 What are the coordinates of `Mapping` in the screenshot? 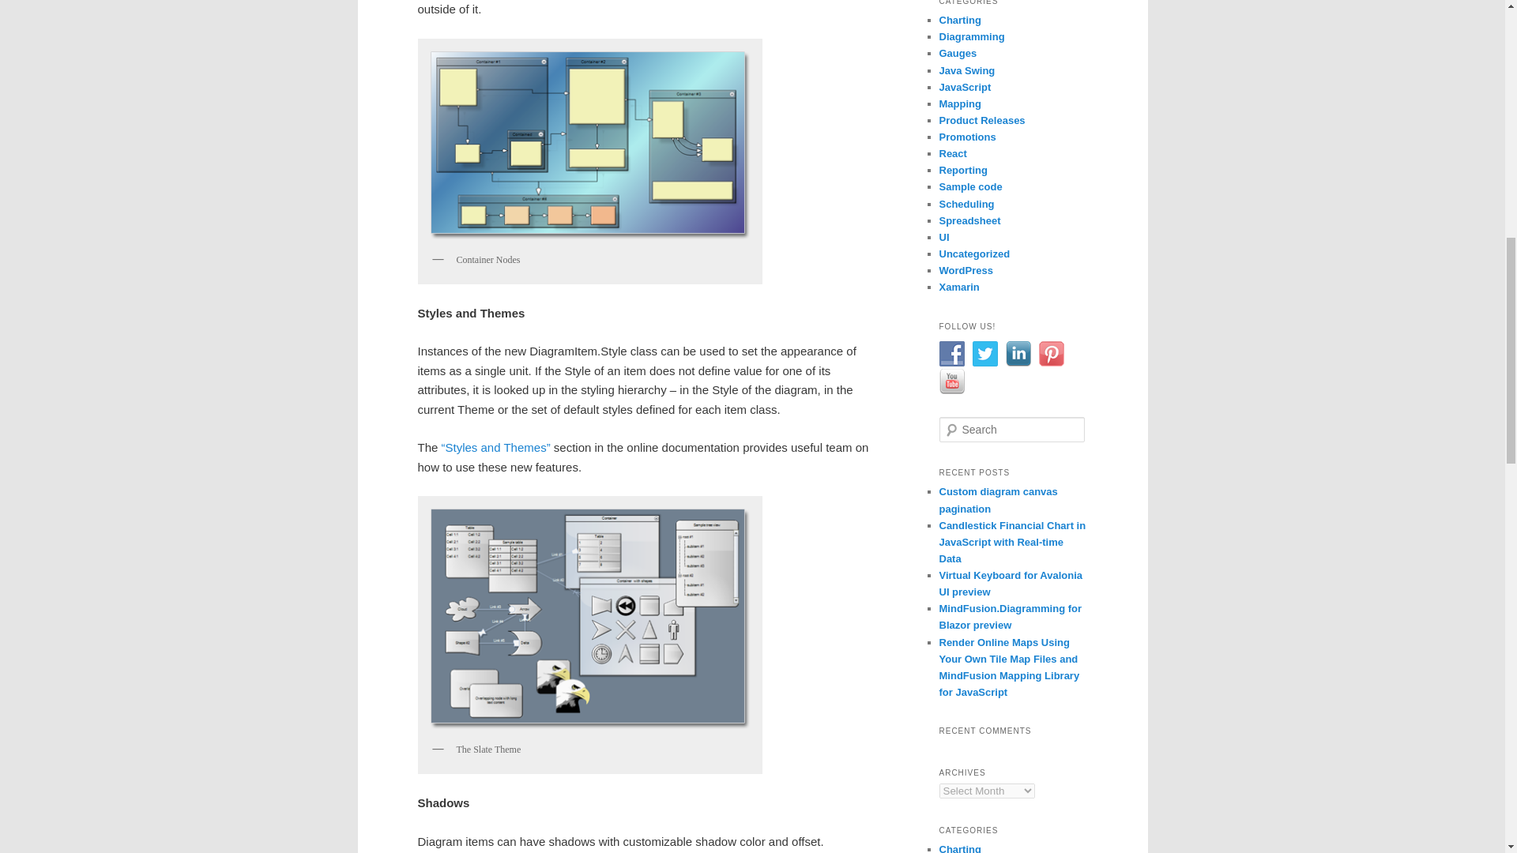 It's located at (959, 104).